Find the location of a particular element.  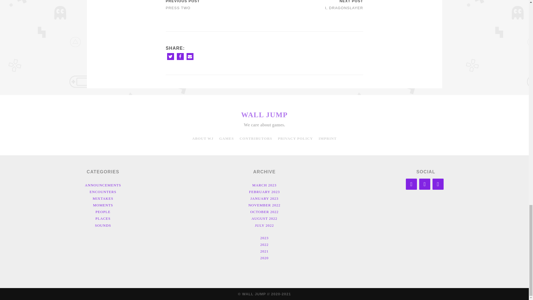

PEOPLE is located at coordinates (103, 212).